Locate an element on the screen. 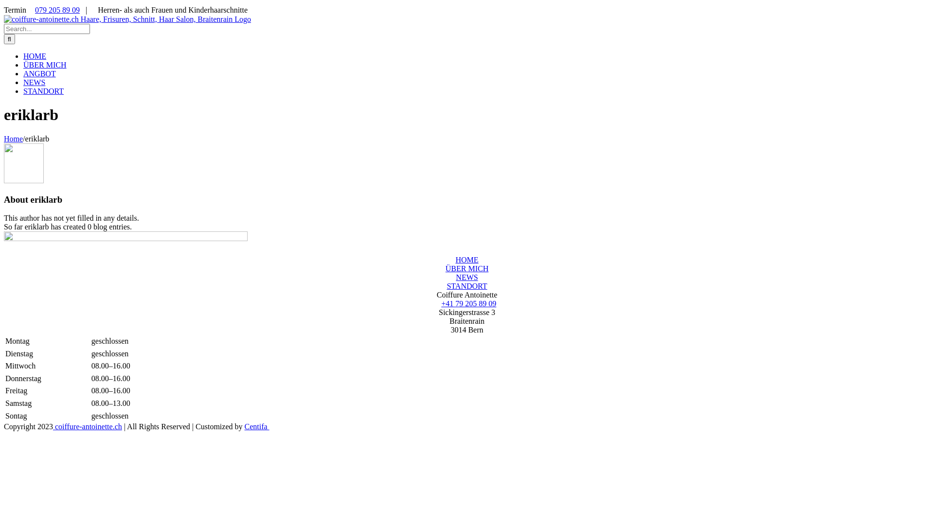  ANGBOT is located at coordinates (40, 74).